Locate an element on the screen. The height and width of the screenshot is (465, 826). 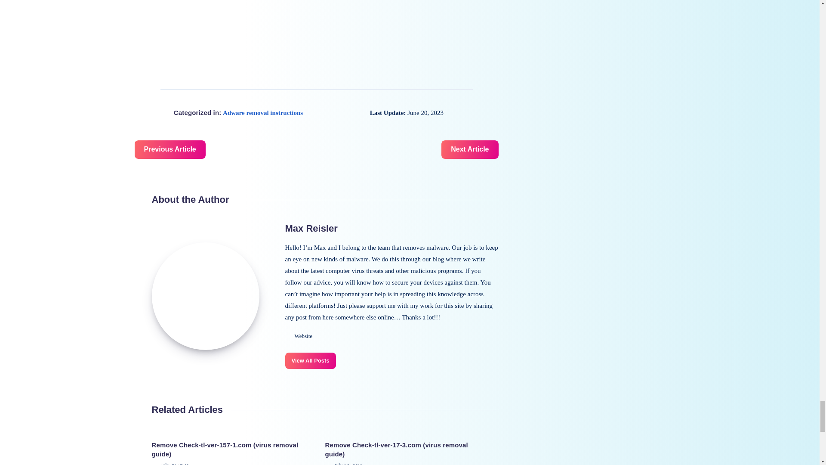
View All Posts is located at coordinates (310, 360).